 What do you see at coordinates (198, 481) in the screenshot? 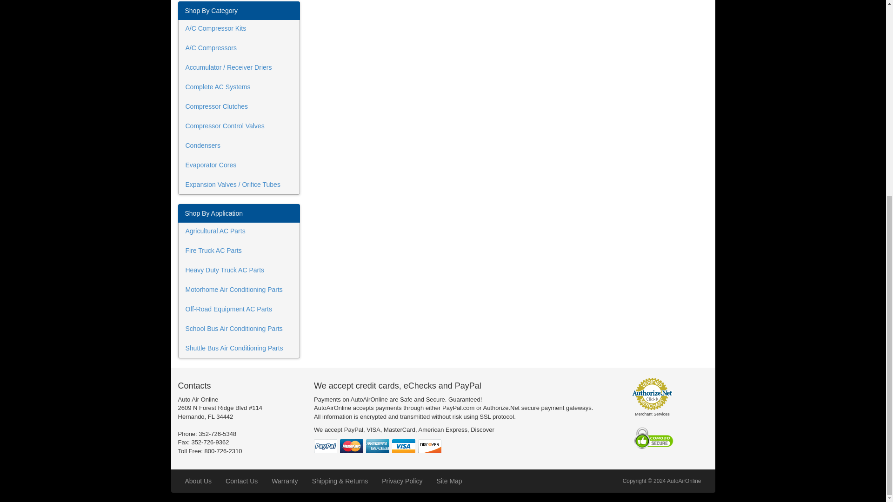
I see `About Us` at bounding box center [198, 481].